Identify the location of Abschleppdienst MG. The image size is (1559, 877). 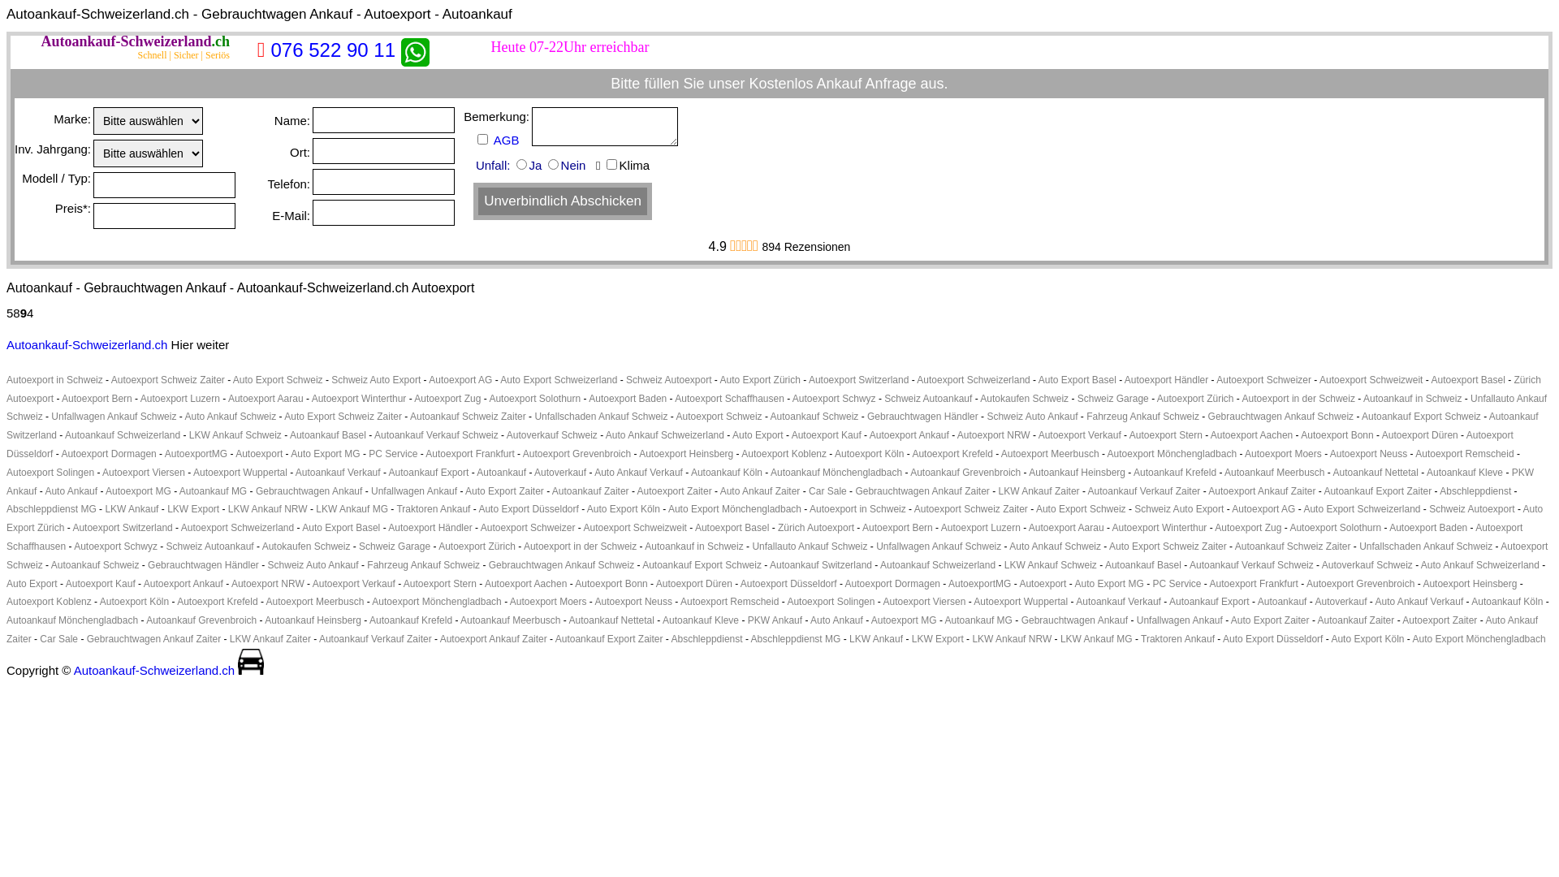
(796, 639).